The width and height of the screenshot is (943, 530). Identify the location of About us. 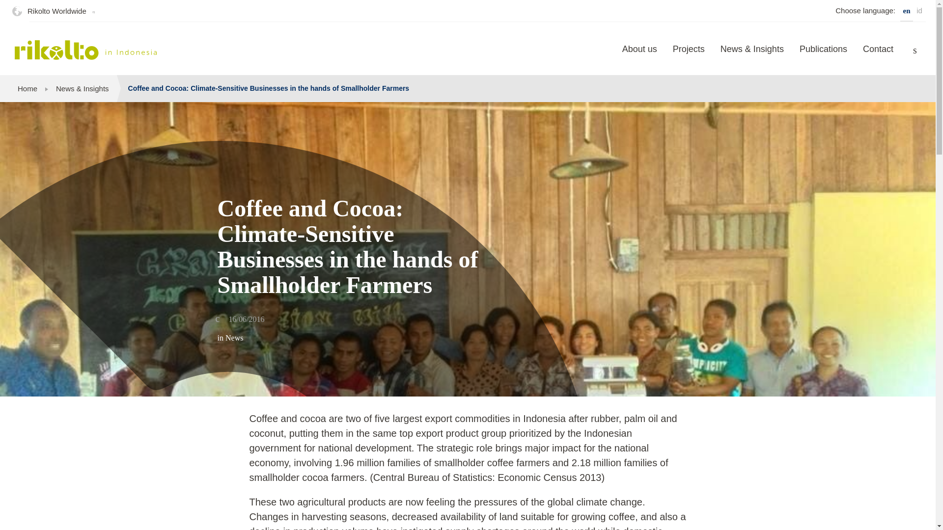
(639, 56).